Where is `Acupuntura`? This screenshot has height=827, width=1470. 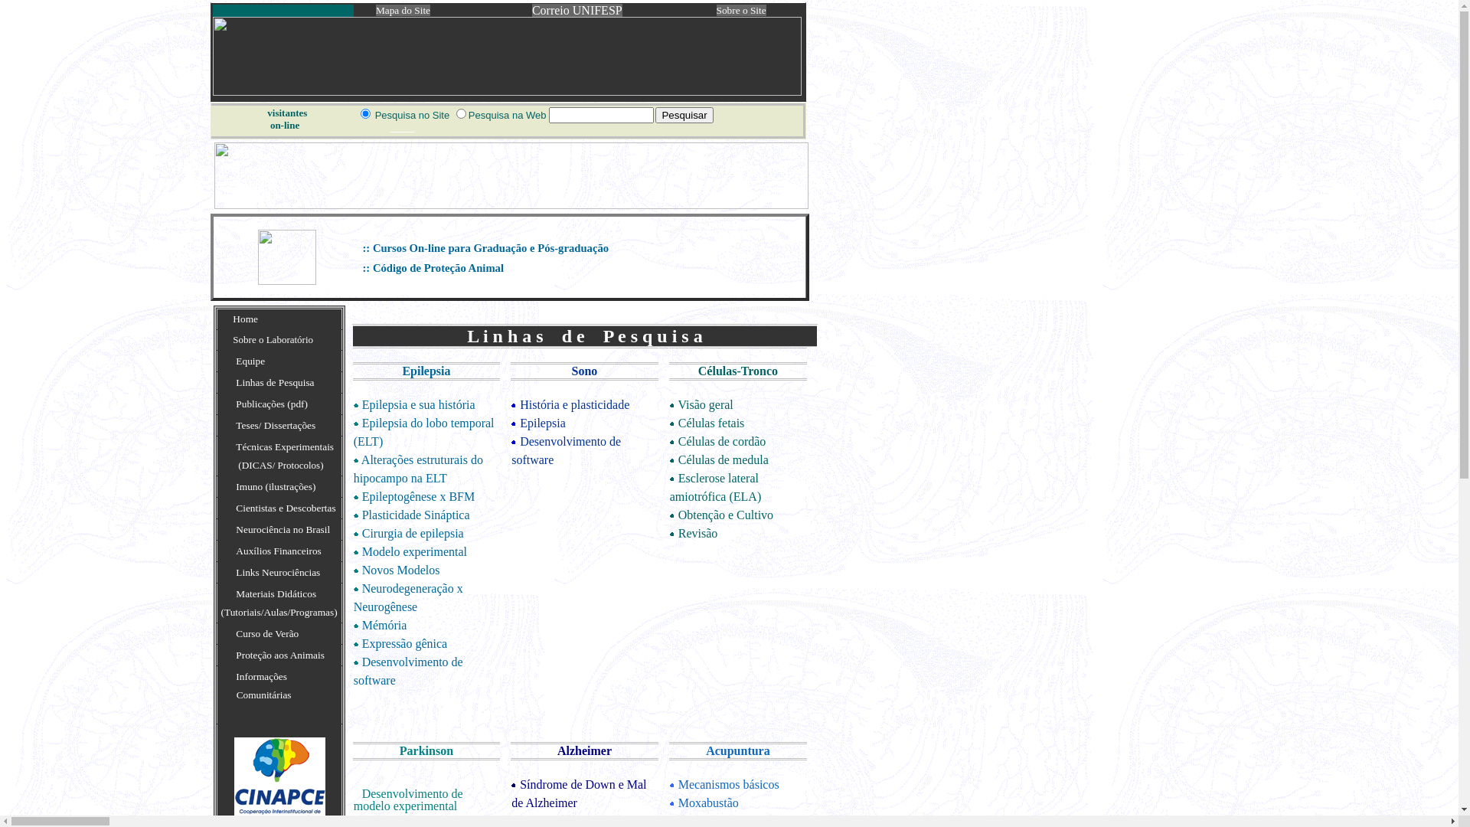
Acupuntura is located at coordinates (738, 750).